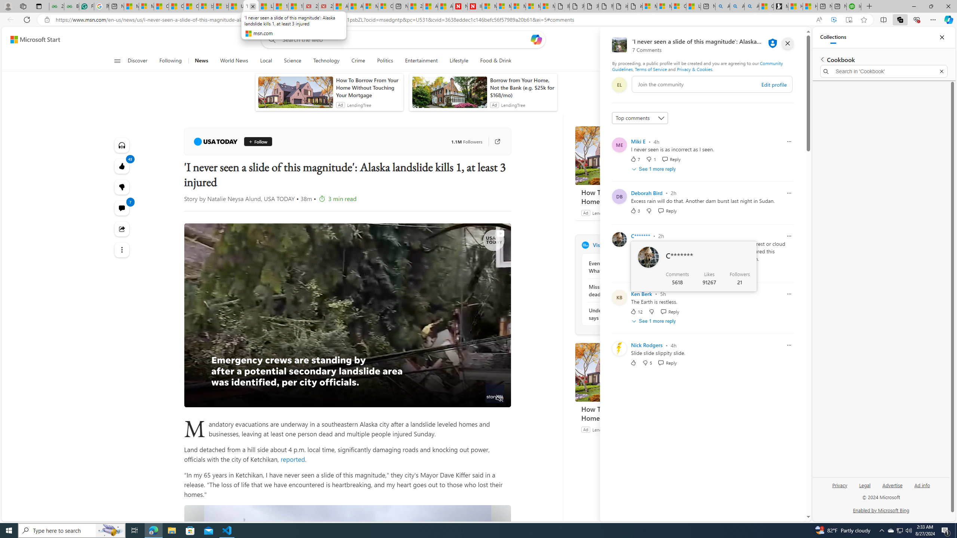 Image resolution: width=957 pixels, height=538 pixels. What do you see at coordinates (641, 294) in the screenshot?
I see `Ken Berk` at bounding box center [641, 294].